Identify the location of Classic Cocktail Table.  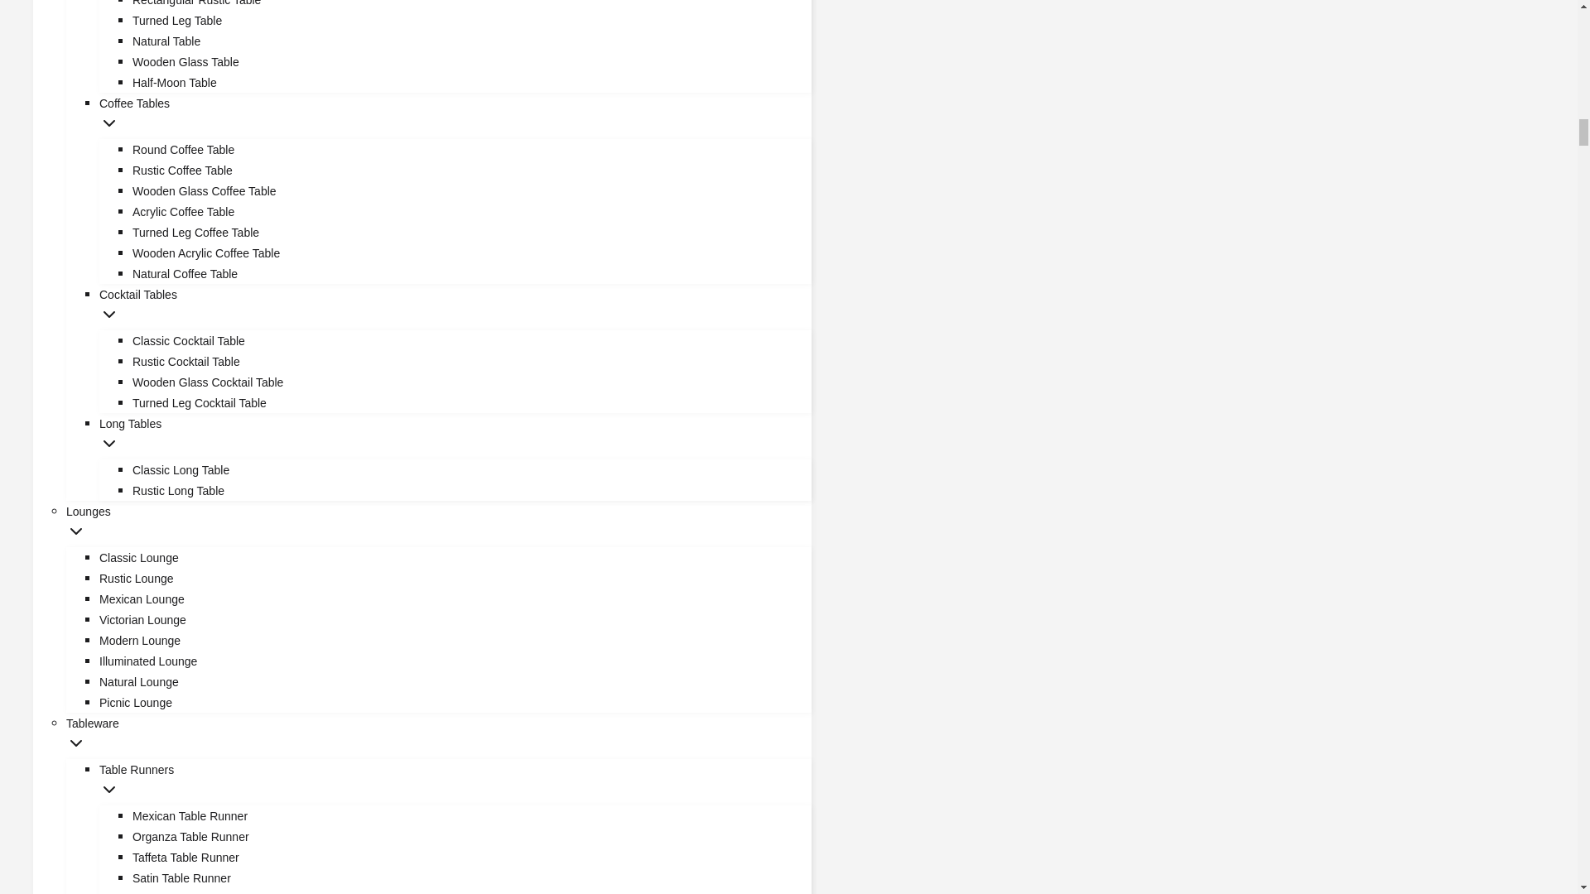
(188, 341).